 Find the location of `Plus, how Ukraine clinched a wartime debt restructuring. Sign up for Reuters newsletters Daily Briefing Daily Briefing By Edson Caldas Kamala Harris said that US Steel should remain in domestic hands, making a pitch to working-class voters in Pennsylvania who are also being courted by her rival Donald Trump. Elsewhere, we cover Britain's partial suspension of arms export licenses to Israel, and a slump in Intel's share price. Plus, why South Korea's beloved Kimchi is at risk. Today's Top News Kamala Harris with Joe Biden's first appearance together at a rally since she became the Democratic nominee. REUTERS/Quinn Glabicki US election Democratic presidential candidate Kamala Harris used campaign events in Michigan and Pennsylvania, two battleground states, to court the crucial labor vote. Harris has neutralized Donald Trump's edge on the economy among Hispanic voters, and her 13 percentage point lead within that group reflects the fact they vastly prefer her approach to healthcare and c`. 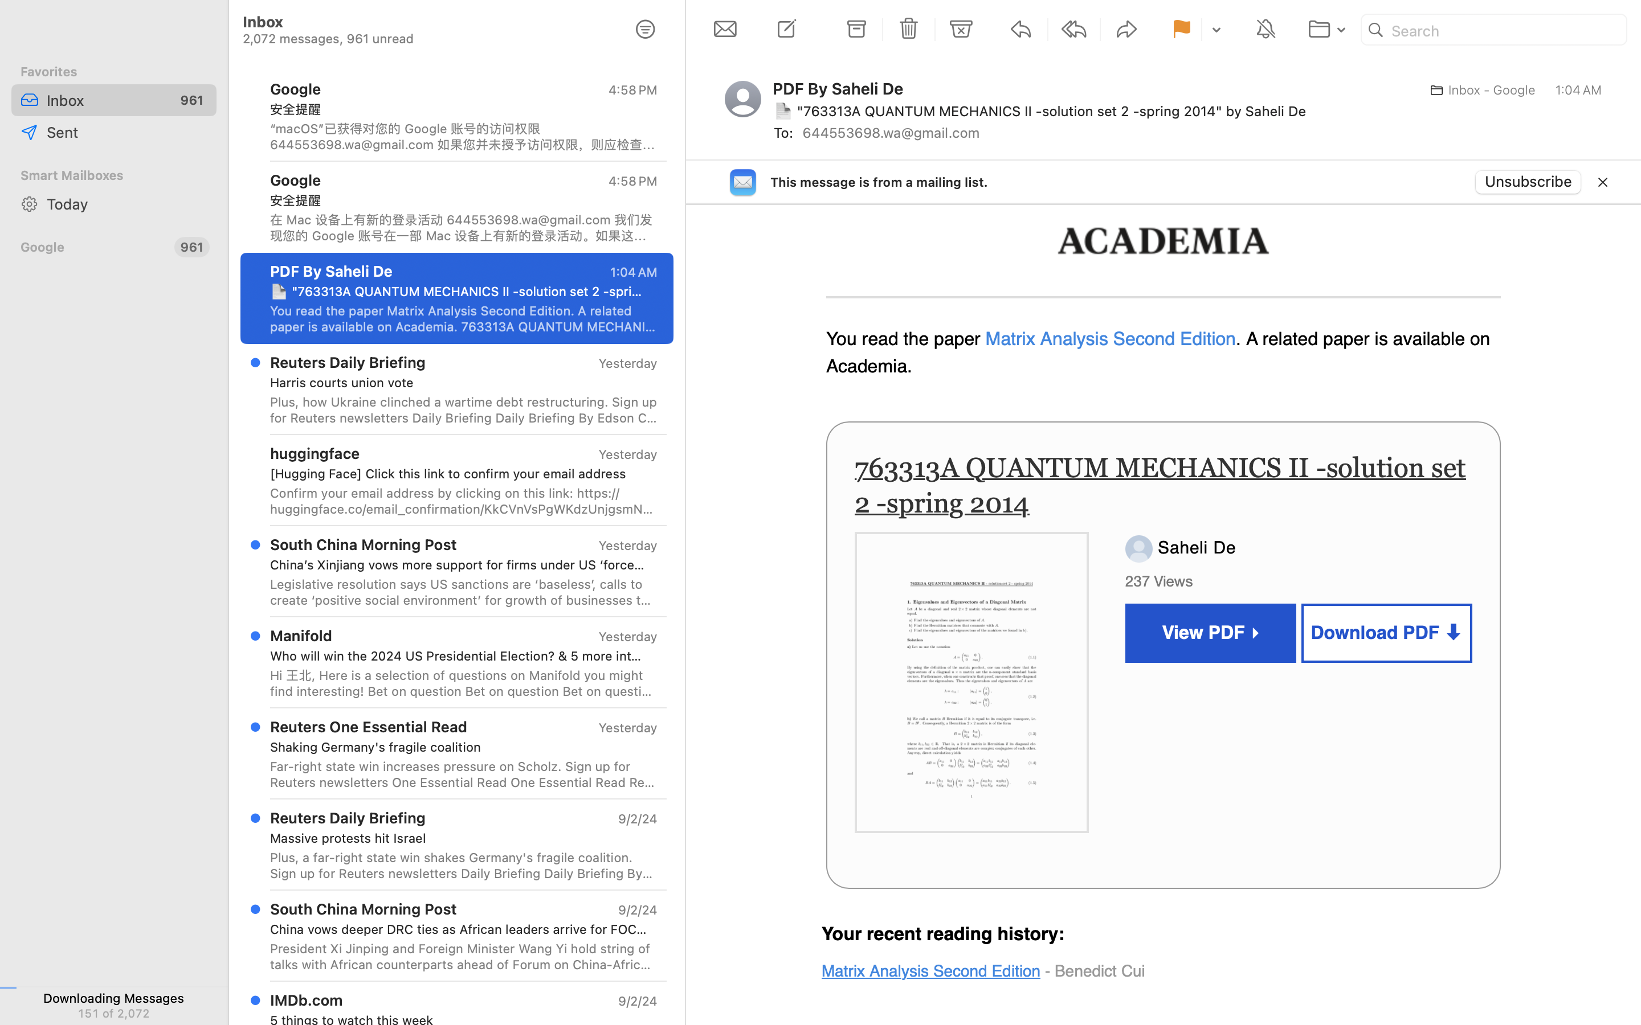

Plus, how Ukraine clinched a wartime debt restructuring. Sign up for Reuters newsletters Daily Briefing Daily Briefing By Edson Caldas Kamala Harris said that US Steel should remain in domestic hands, making a pitch to working-class voters in Pennsylvania who are also being courted by her rival Donald Trump. Elsewhere, we cover Britain's partial suspension of arms export licenses to Israel, and a slump in Intel's share price. Plus, why South Korea's beloved Kimchi is at risk. Today's Top News Kamala Harris with Joe Biden's first appearance together at a rally since she became the Democratic nominee. REUTERS/Quinn Glabicki US election Democratic presidential candidate Kamala Harris used campaign events in Michigan and Pennsylvania, two battleground states, to court the crucial labor vote. Harris has neutralized Donald Trump's edge on the economy among Hispanic voters, and her 13 percentage point lead within that group reflects the fact they vastly prefer her approach to healthcare and c is located at coordinates (464, 410).